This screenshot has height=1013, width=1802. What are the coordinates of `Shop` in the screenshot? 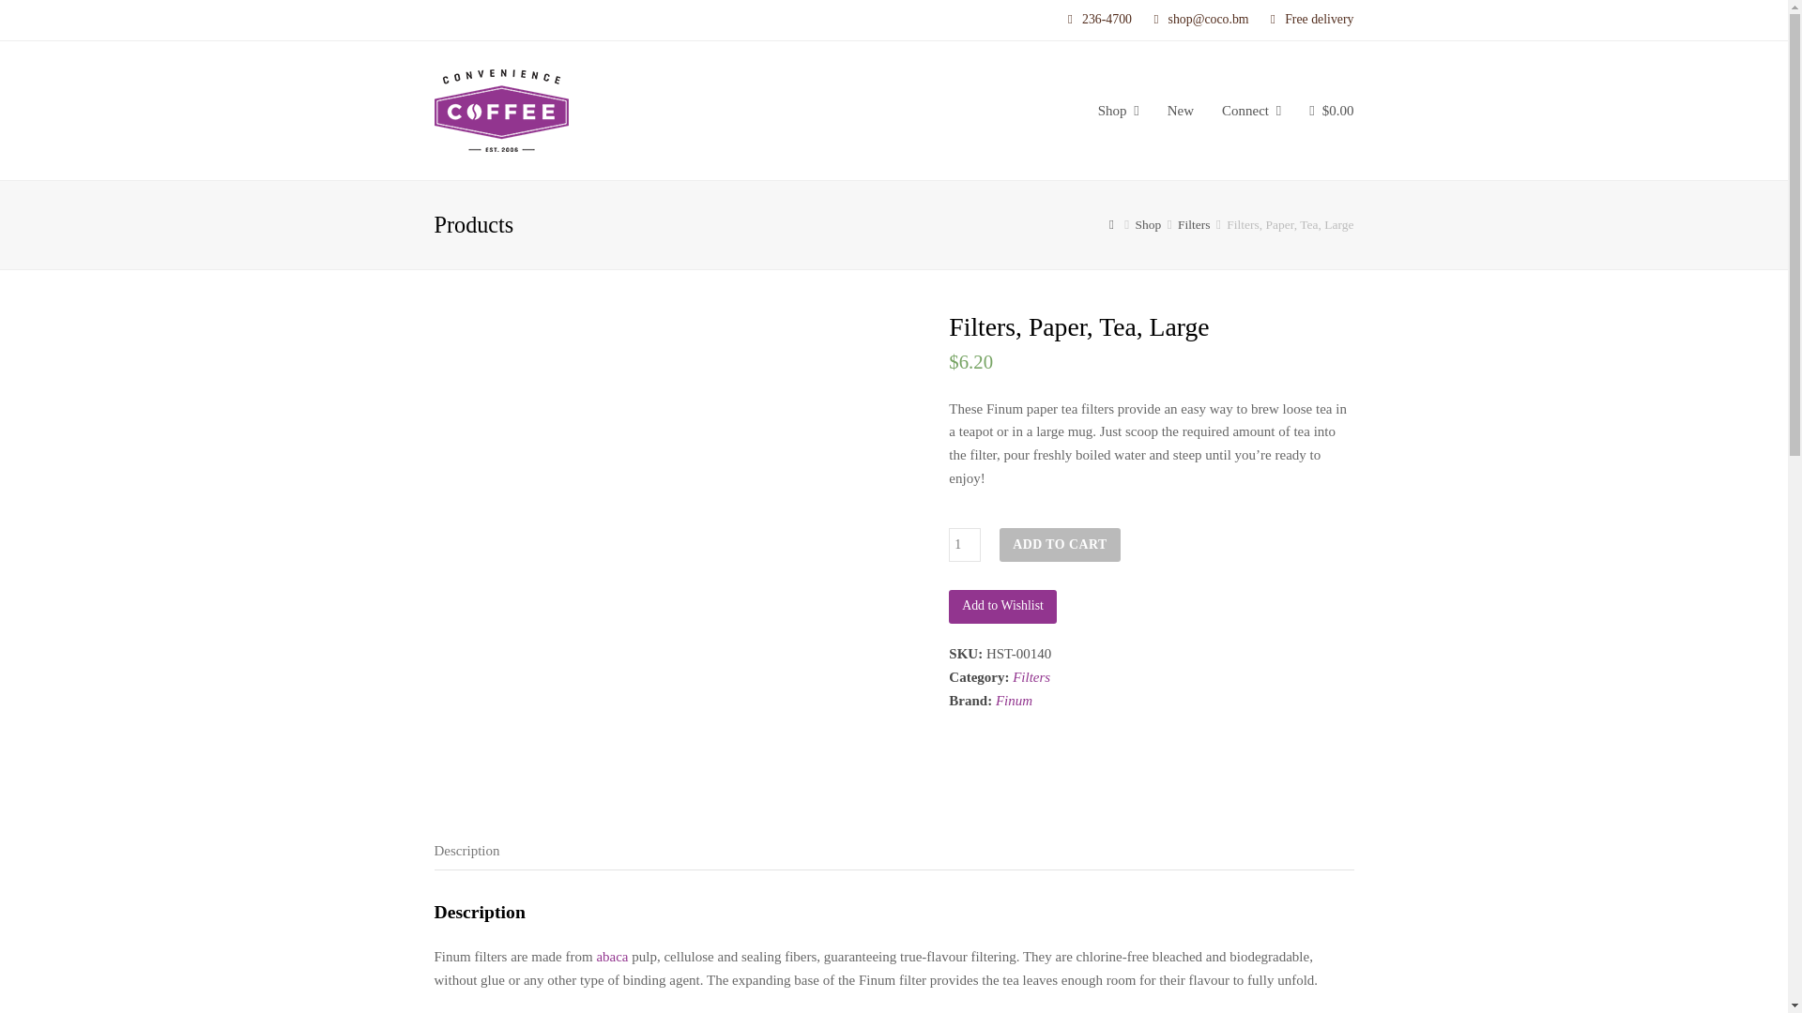 It's located at (1119, 110).